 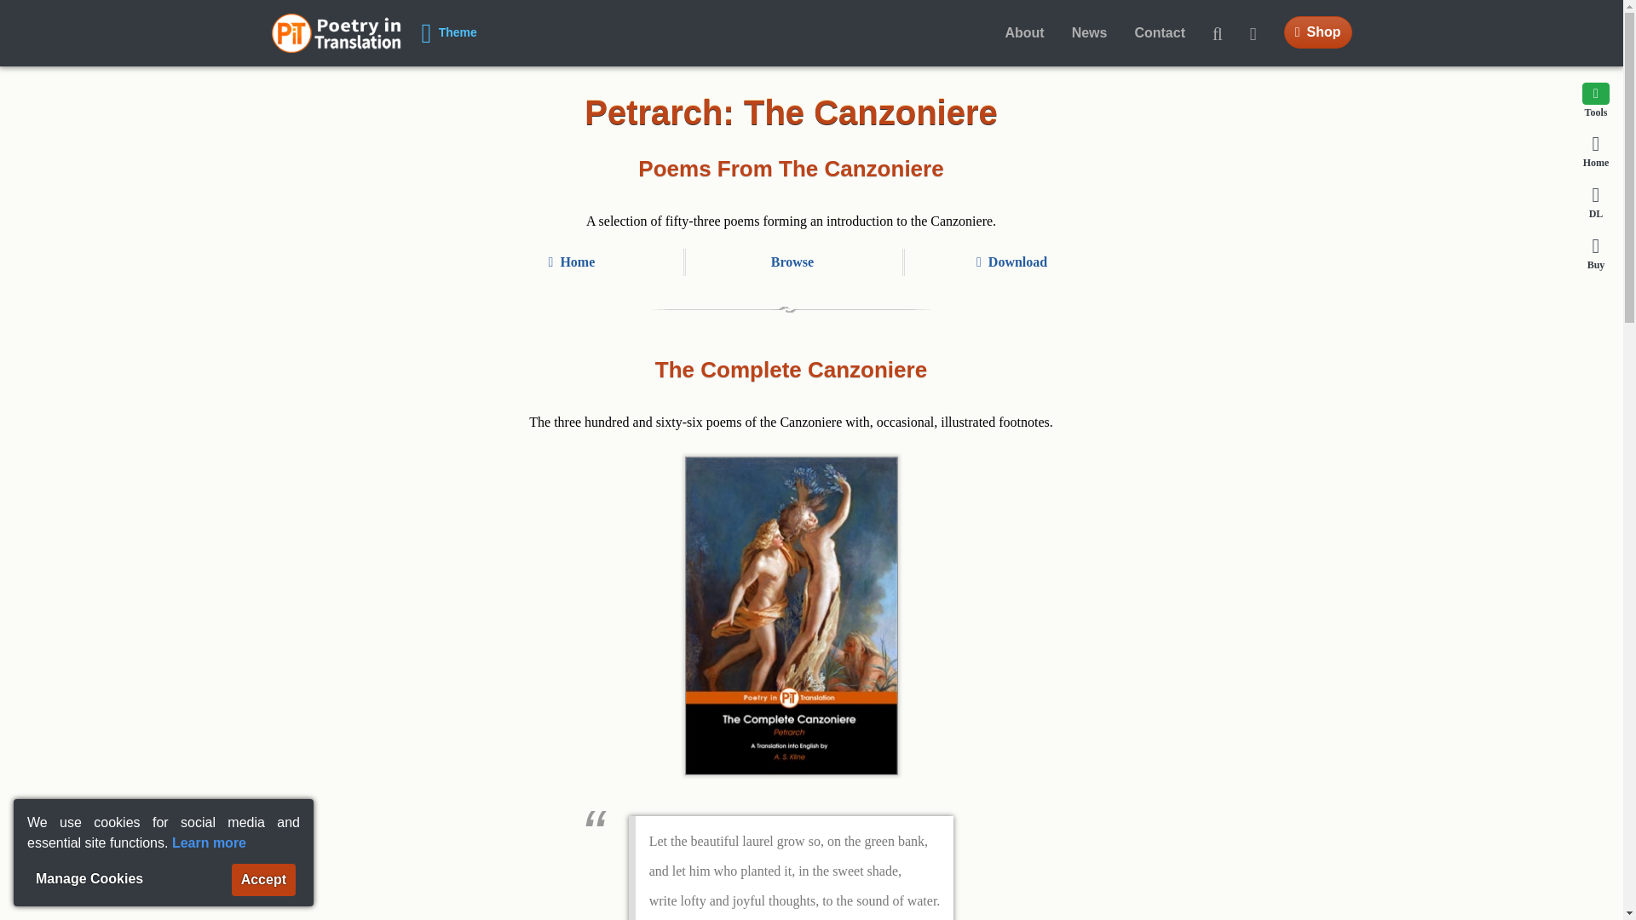 What do you see at coordinates (1160, 33) in the screenshot?
I see `Contact Us` at bounding box center [1160, 33].